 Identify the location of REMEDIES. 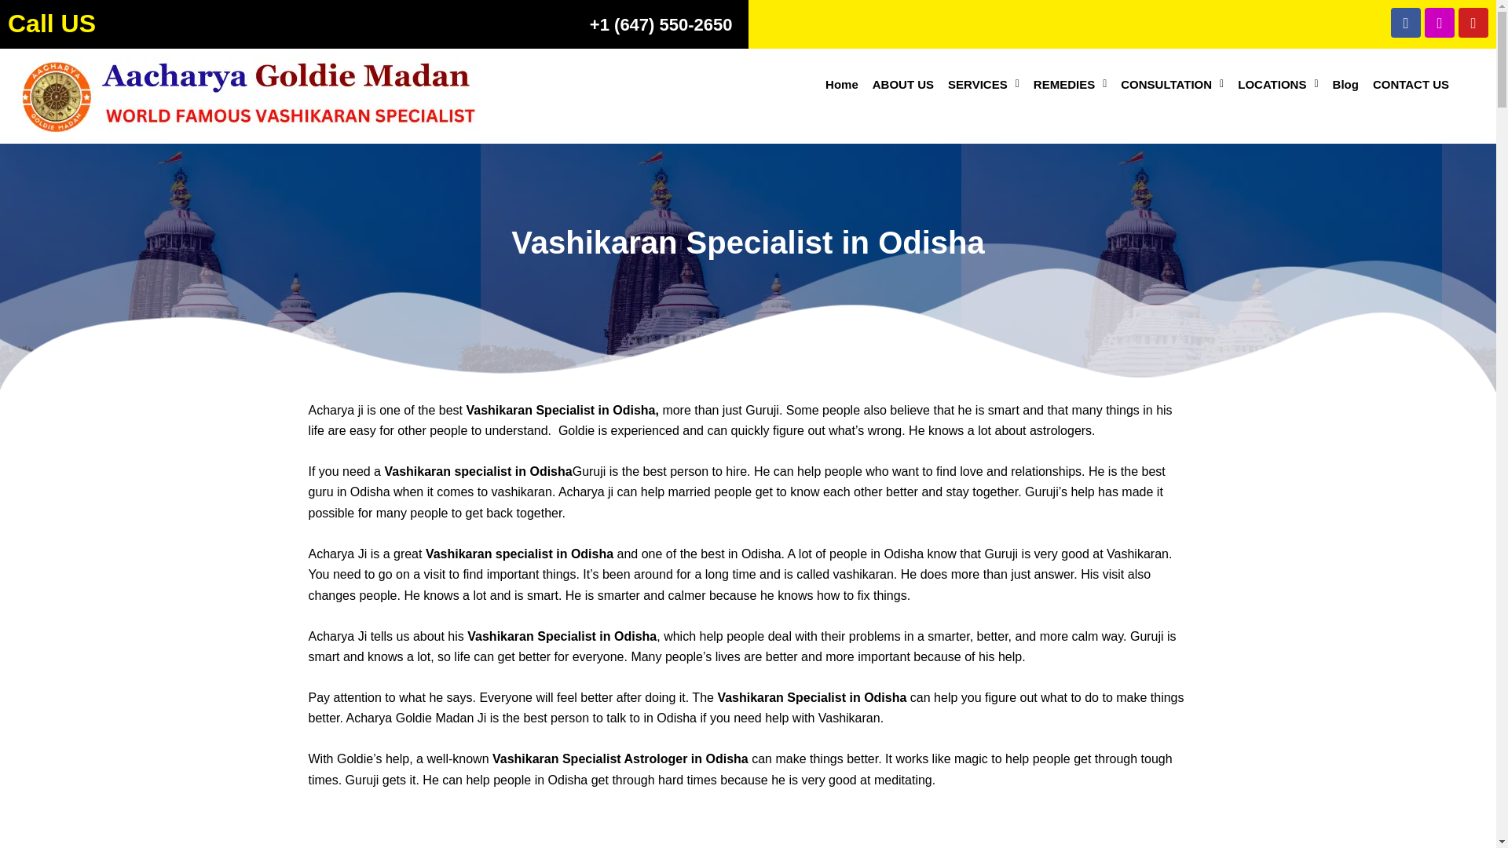
(1070, 84).